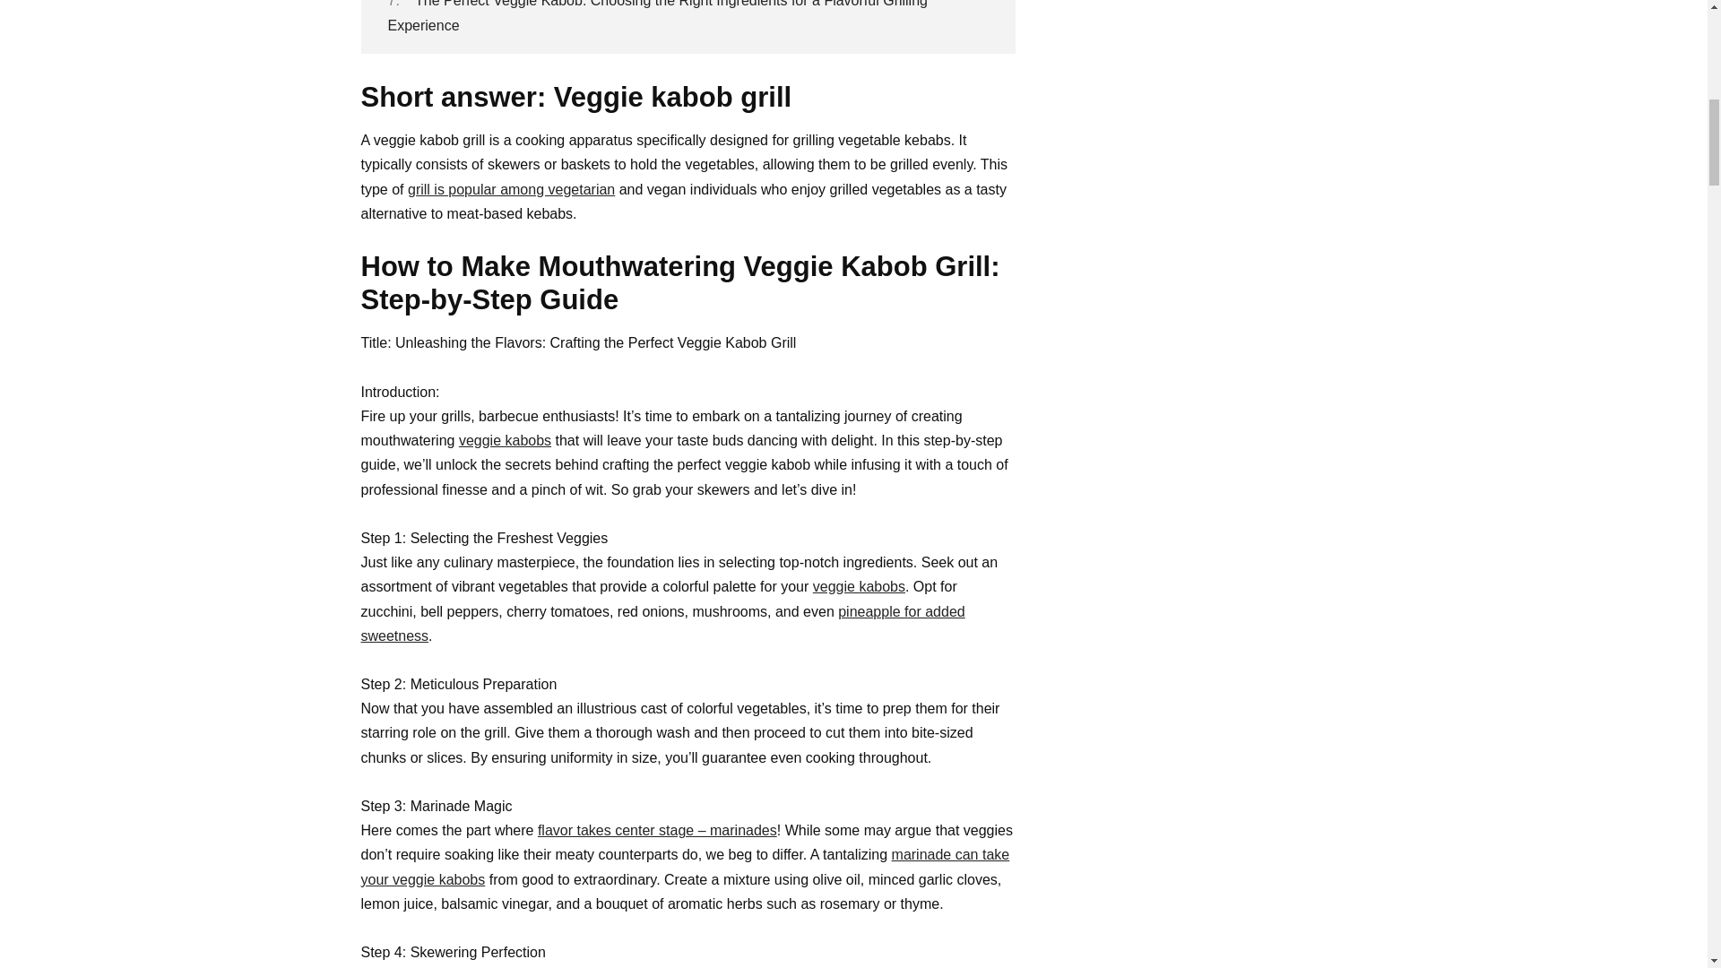  What do you see at coordinates (511, 190) in the screenshot?
I see `grill is popular among vegetarian` at bounding box center [511, 190].